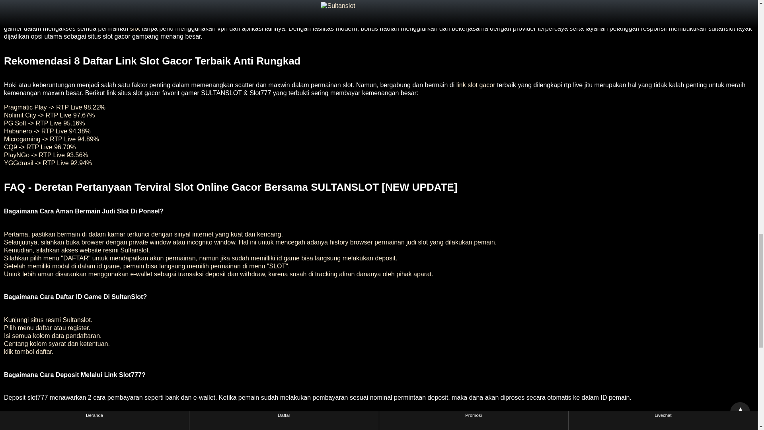 This screenshot has width=764, height=430. What do you see at coordinates (134, 28) in the screenshot?
I see `slot` at bounding box center [134, 28].